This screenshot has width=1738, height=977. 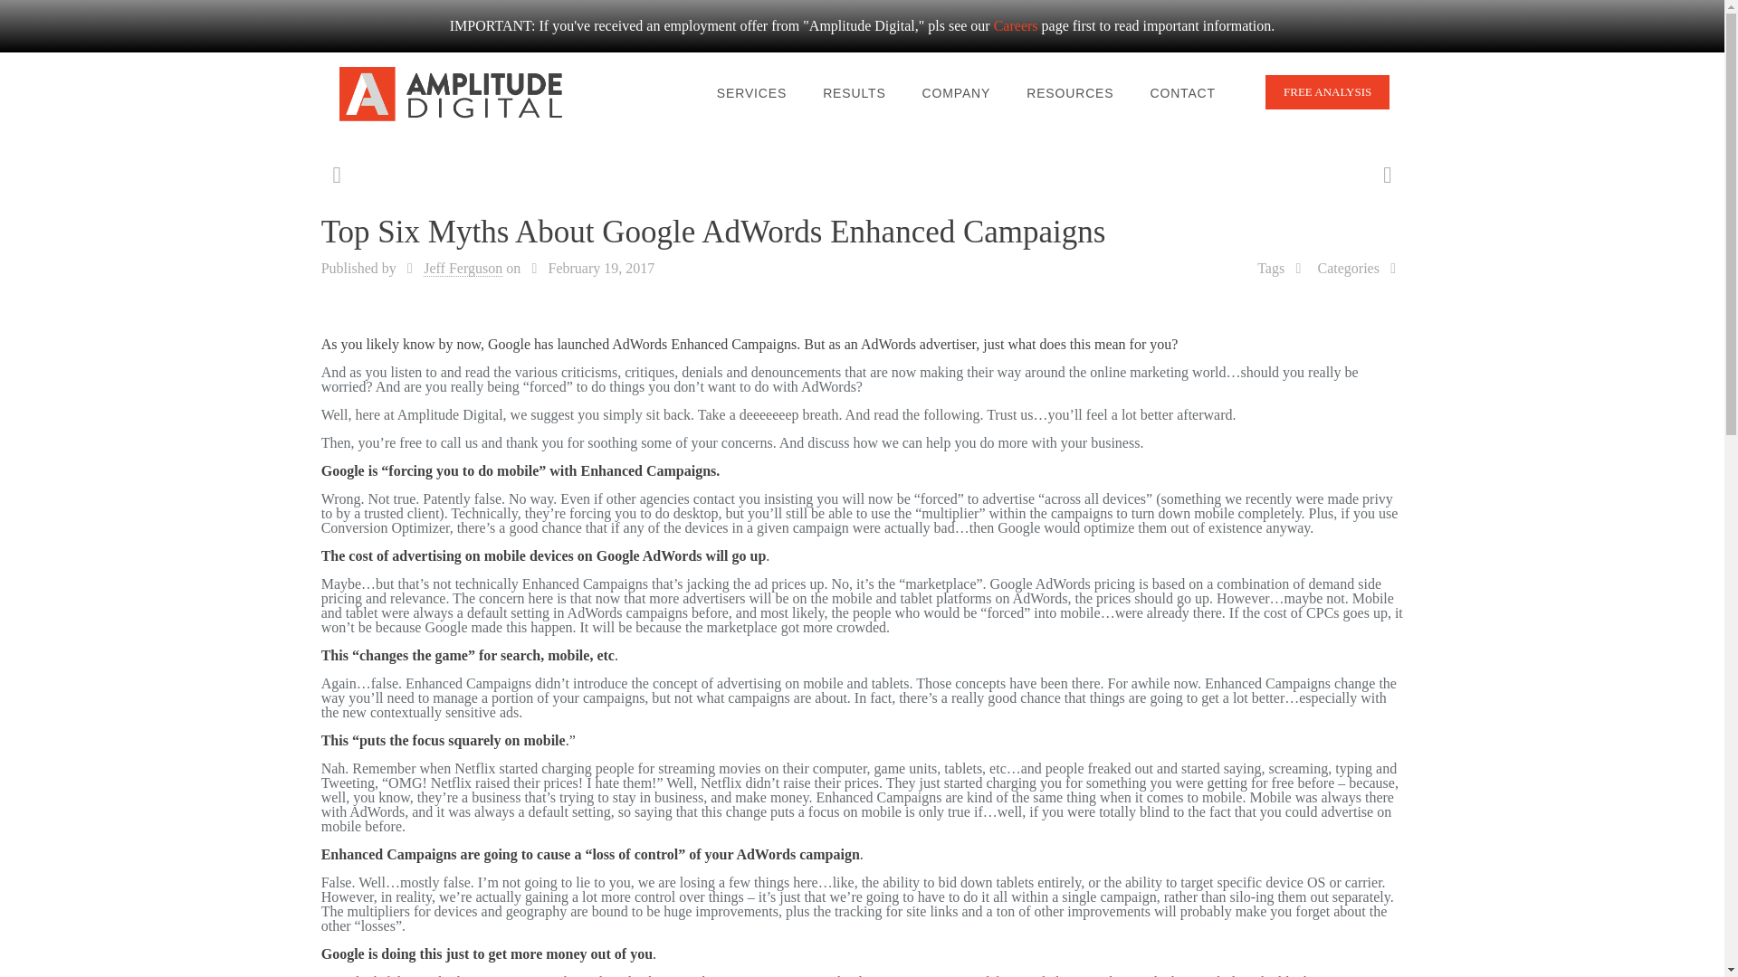 I want to click on COMPANY, so click(x=956, y=92).